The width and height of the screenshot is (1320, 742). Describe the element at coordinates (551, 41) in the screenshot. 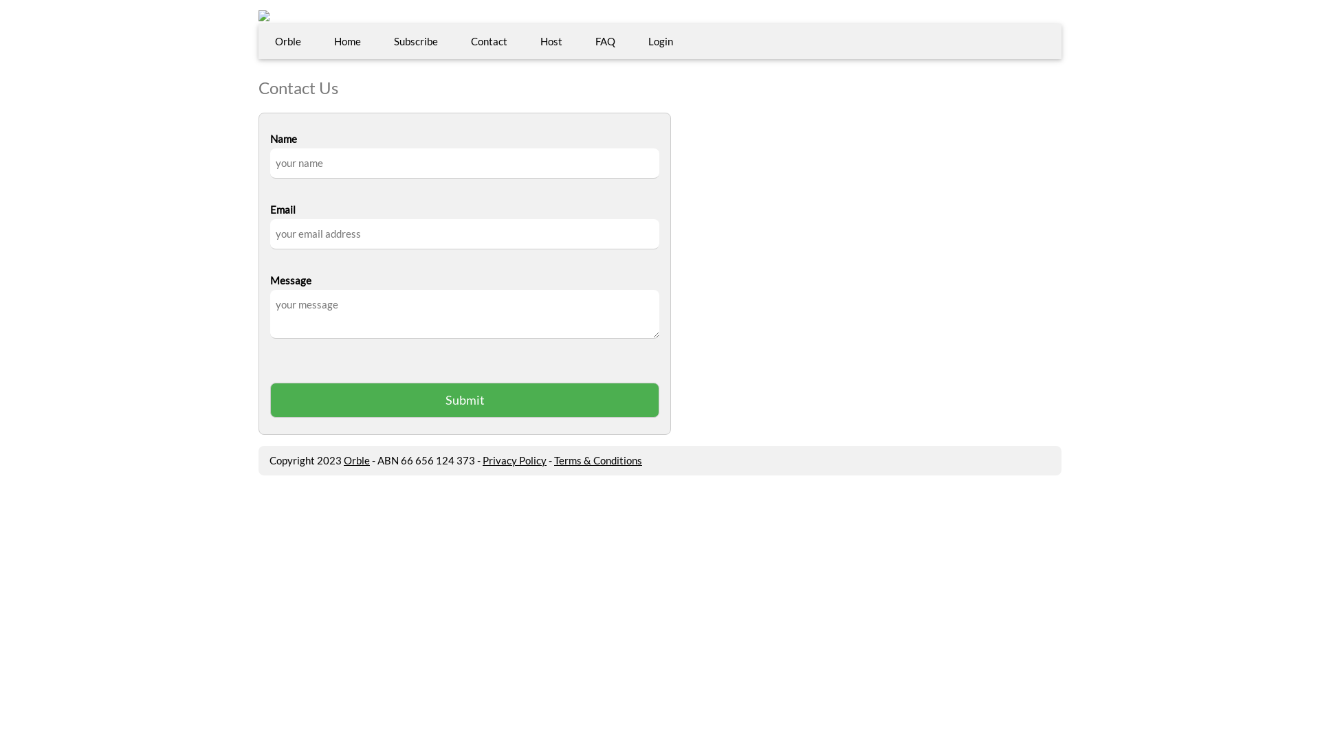

I see `Host` at that location.